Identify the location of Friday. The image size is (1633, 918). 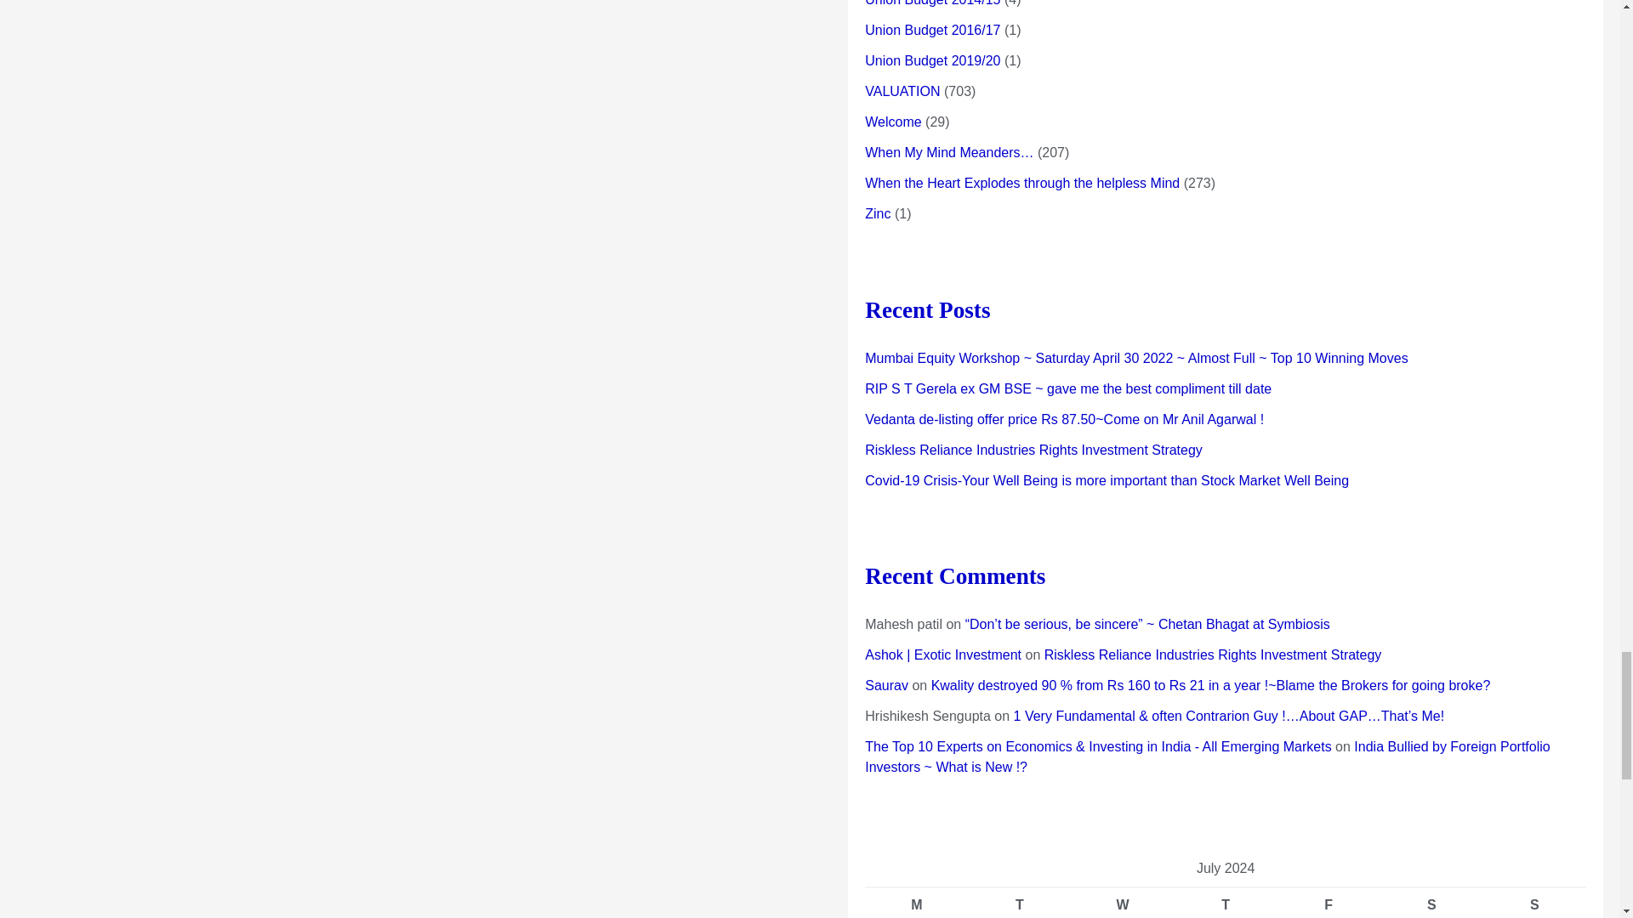
(1329, 903).